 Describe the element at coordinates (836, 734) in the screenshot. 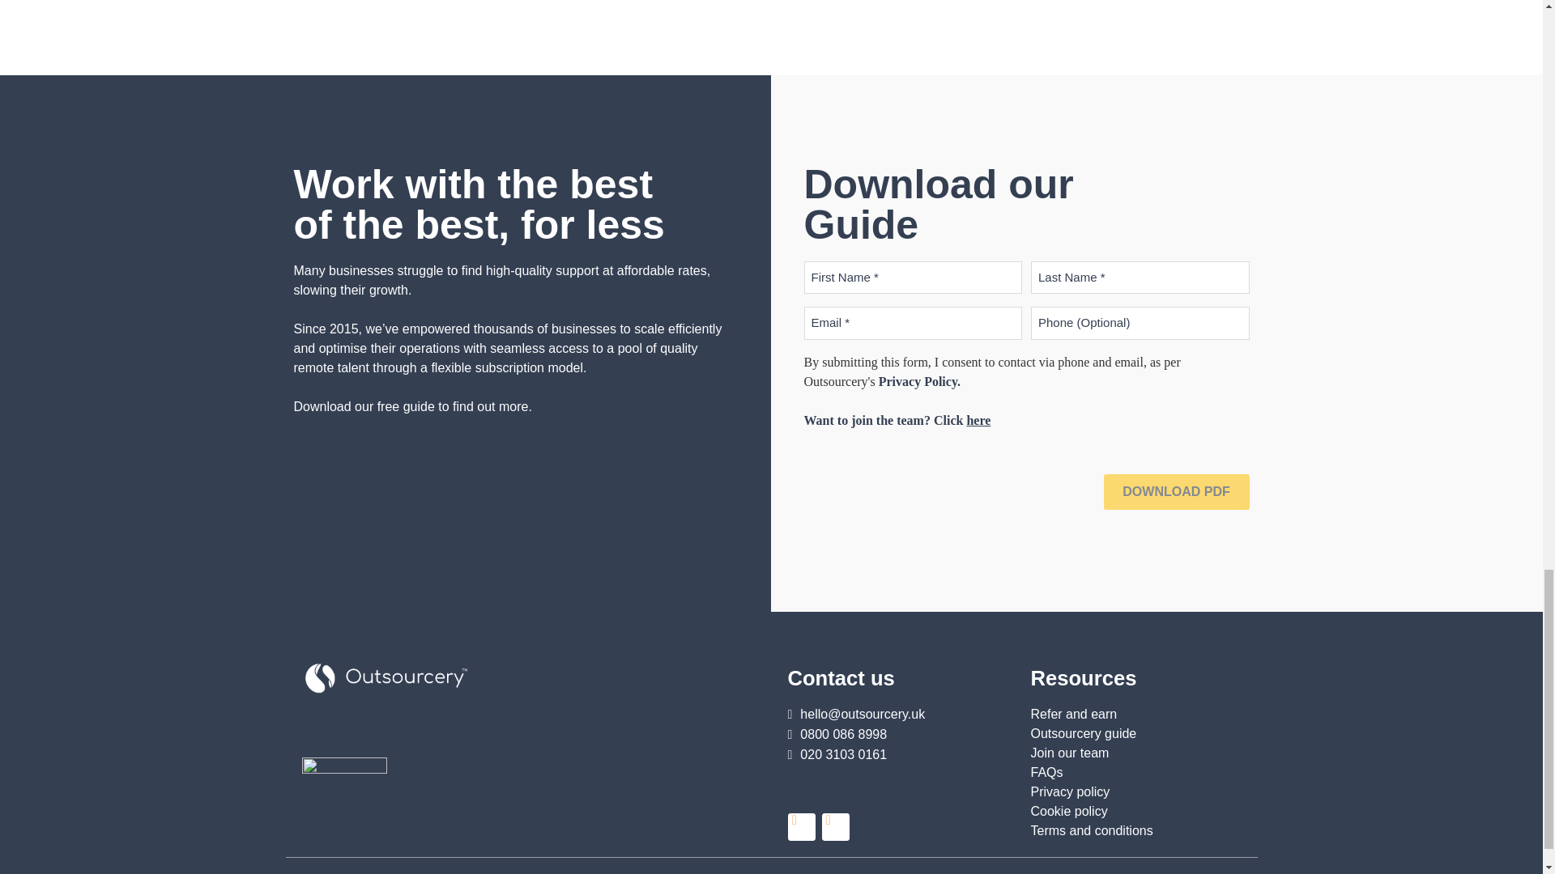

I see `0800 086 8998` at that location.